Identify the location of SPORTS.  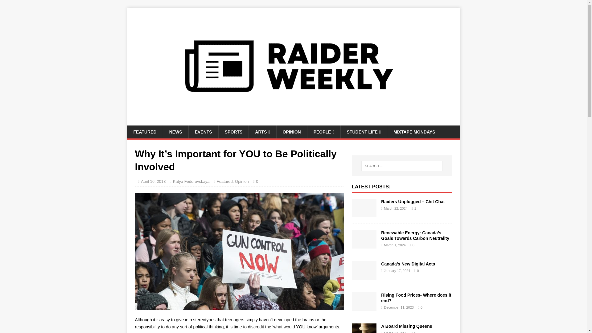
(233, 132).